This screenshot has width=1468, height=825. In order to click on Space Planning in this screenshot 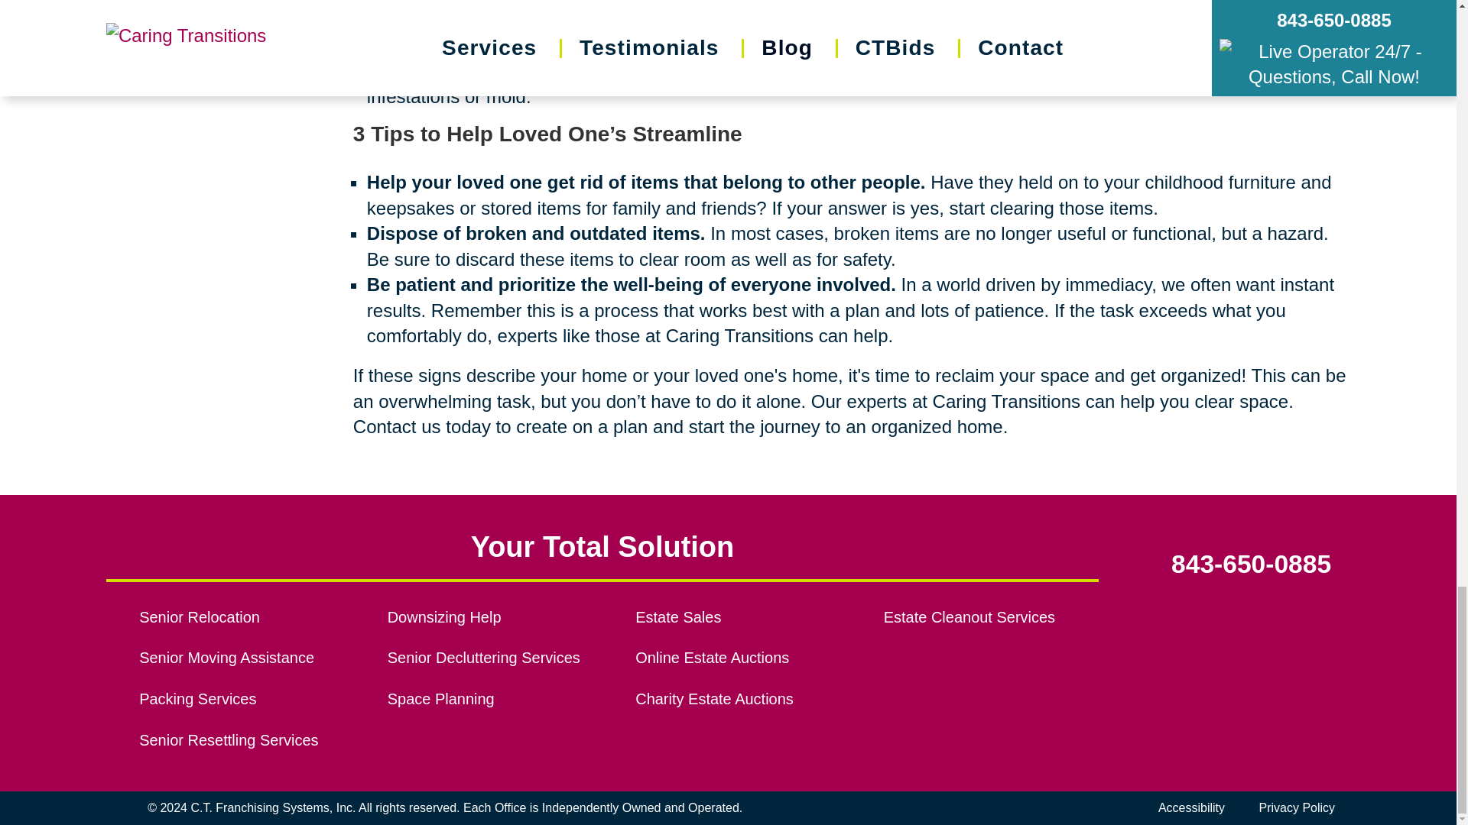, I will do `click(494, 700)`.